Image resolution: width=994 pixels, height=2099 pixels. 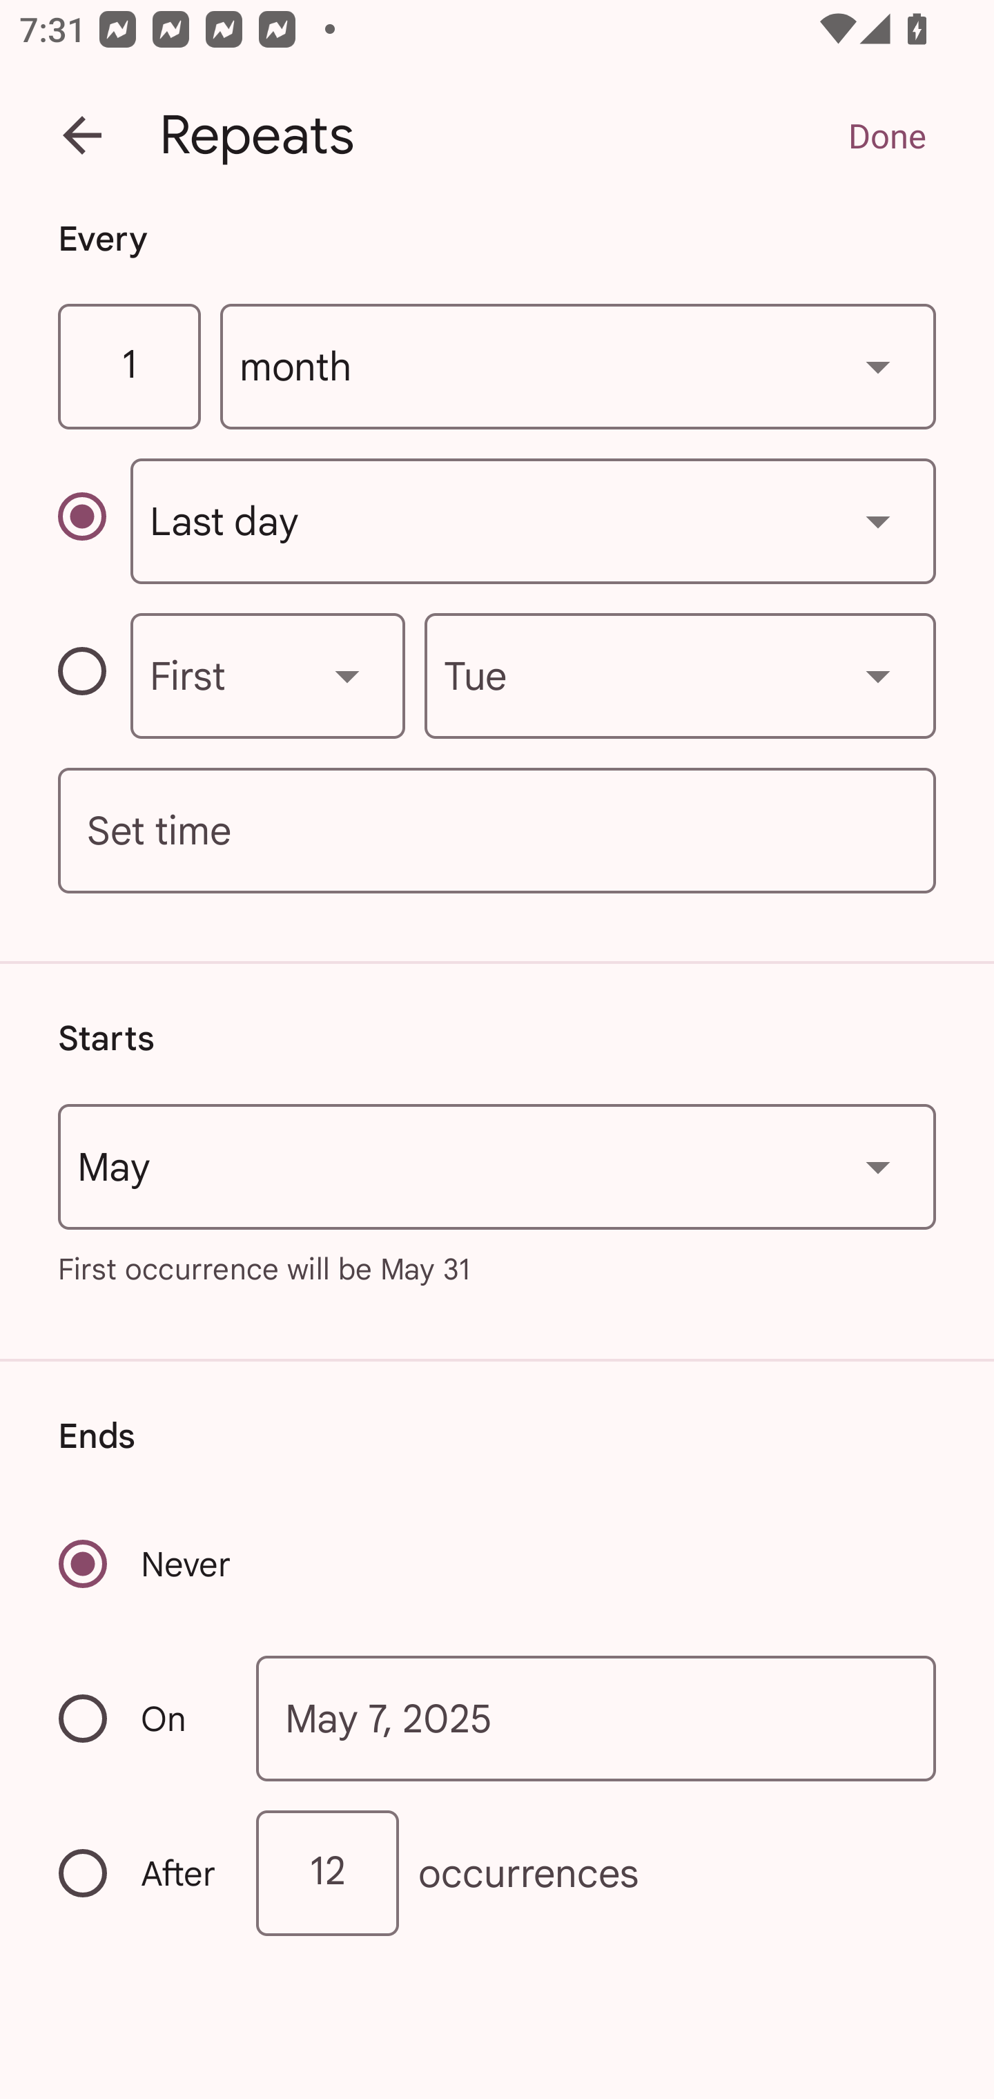 I want to click on Tue, so click(x=680, y=675).